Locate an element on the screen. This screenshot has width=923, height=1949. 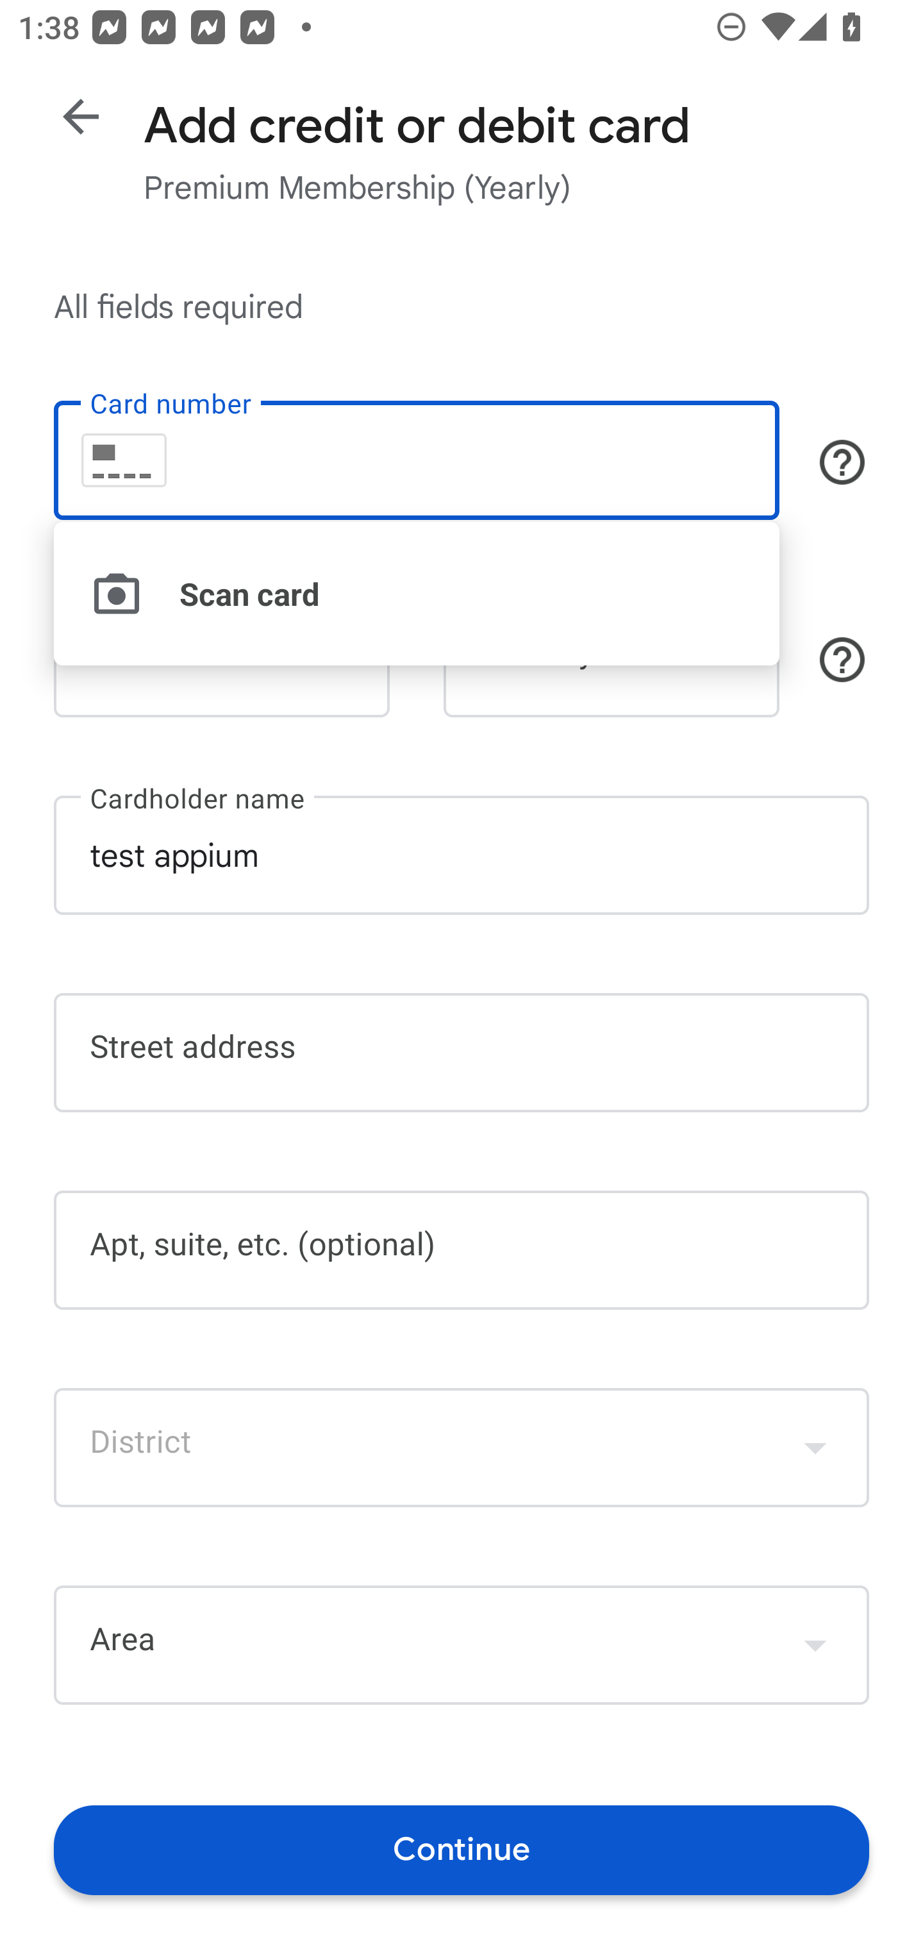
Button, shows cards that are accepted for payment is located at coordinates (842, 462).